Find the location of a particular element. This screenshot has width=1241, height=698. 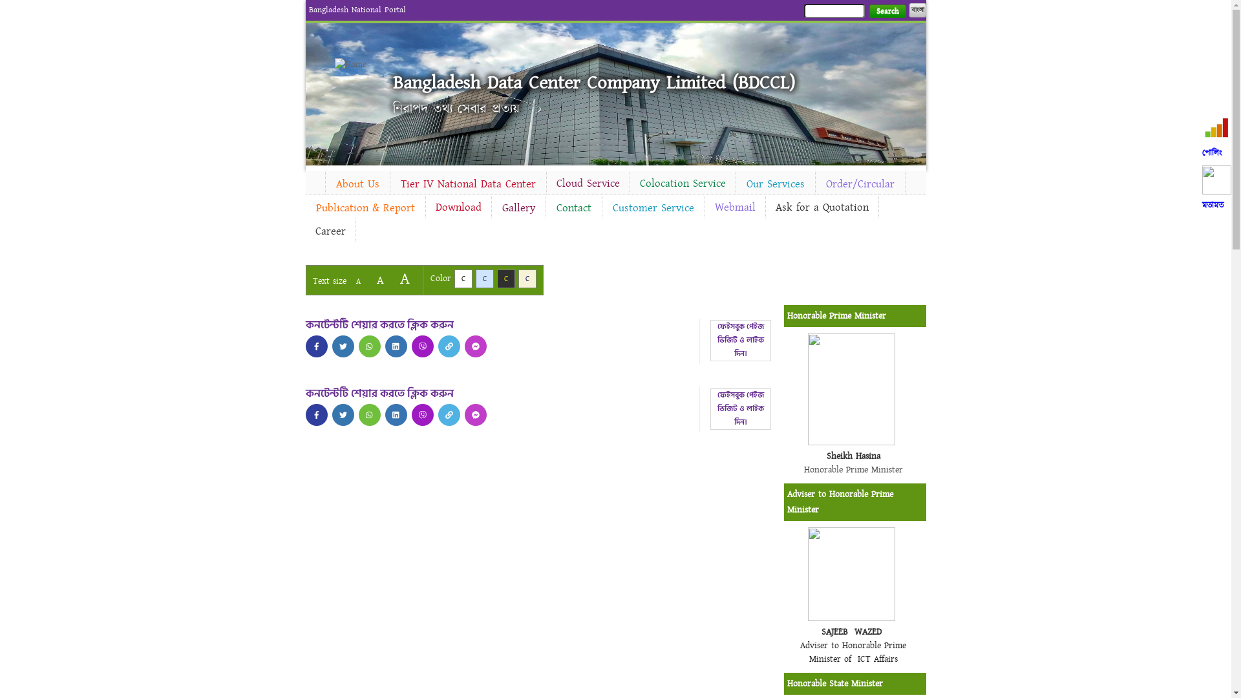

Home is located at coordinates (315, 181).